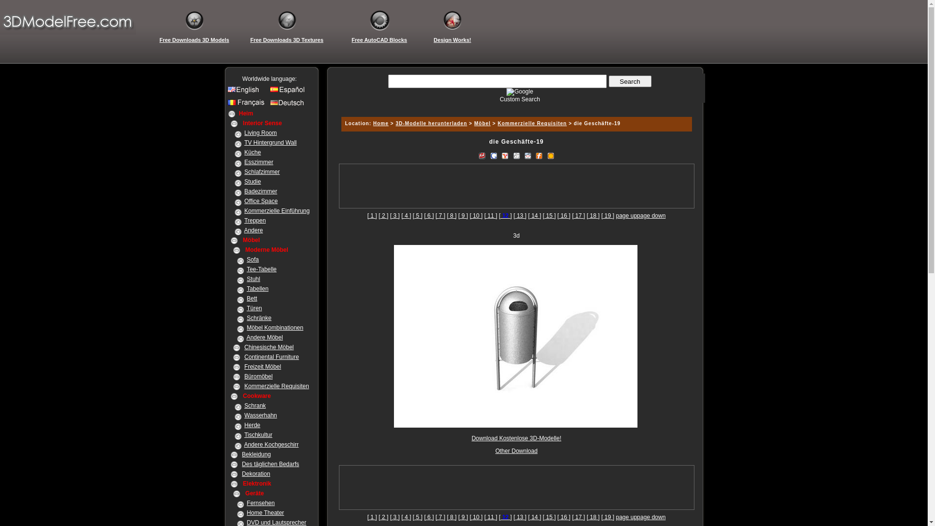 Image resolution: width=935 pixels, height=526 pixels. What do you see at coordinates (258, 289) in the screenshot?
I see `Tabellen` at bounding box center [258, 289].